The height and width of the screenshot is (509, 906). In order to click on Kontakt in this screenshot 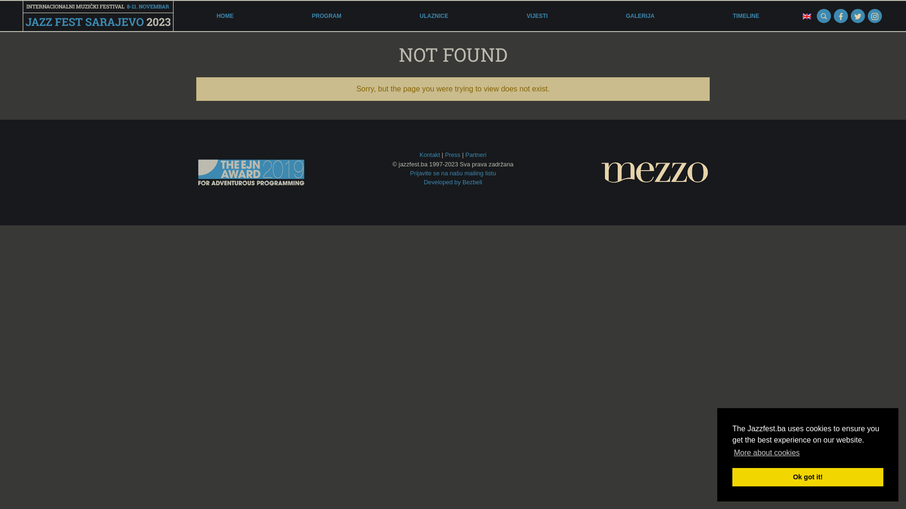, I will do `click(429, 155)`.